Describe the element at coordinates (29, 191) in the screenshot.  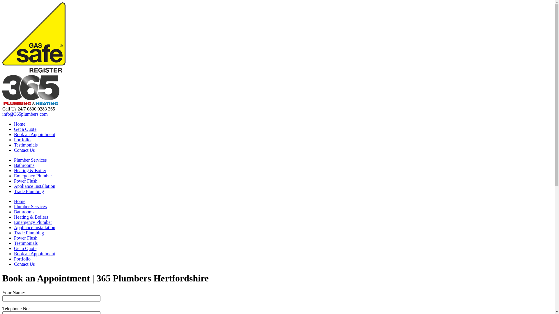
I see `Trade Plumbing` at that location.